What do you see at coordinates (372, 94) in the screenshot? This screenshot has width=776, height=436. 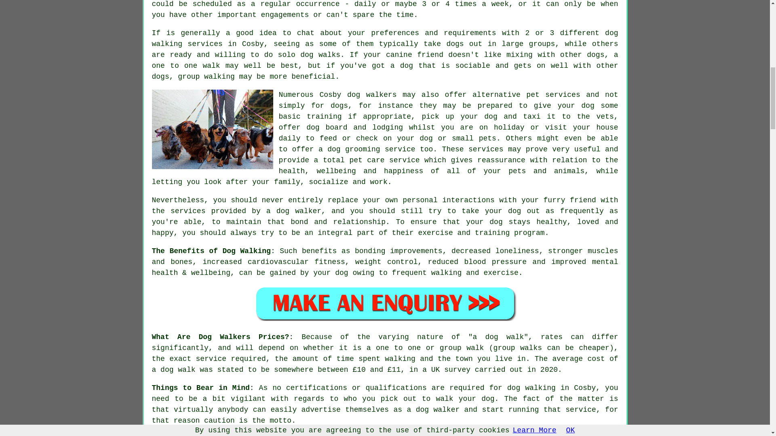 I see `dog walkers` at bounding box center [372, 94].